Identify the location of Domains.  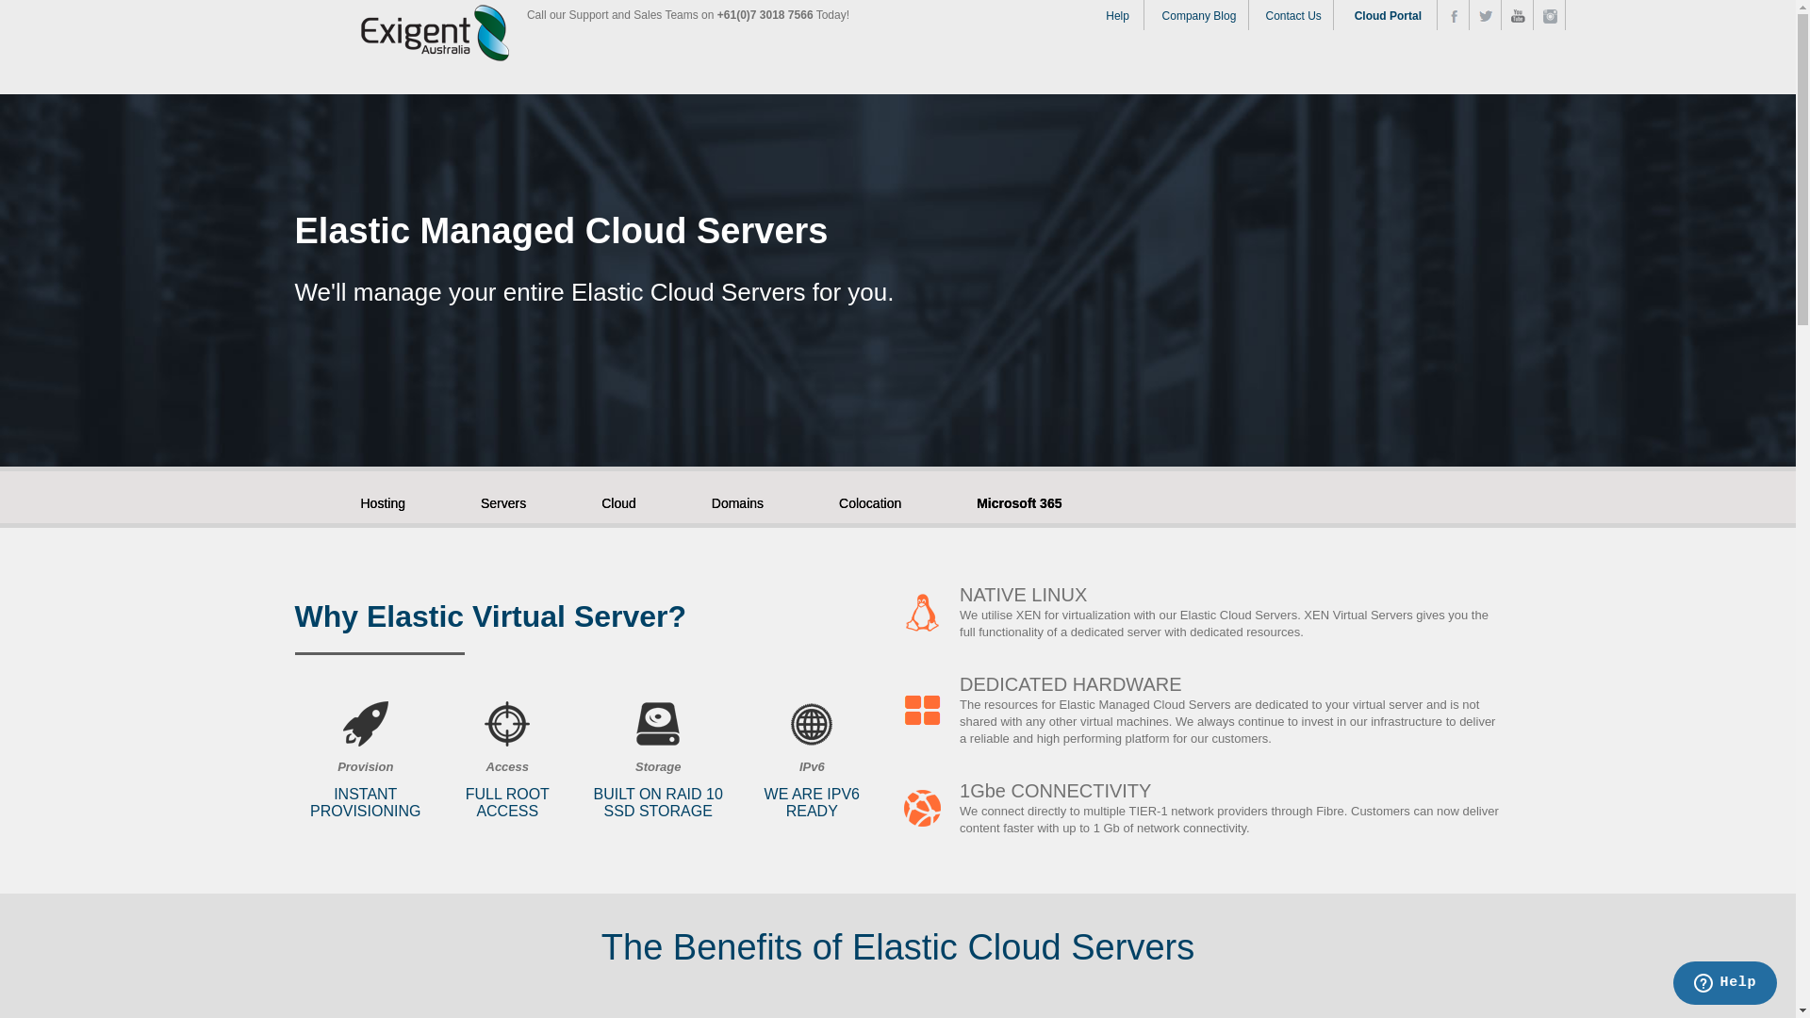
(756, 501).